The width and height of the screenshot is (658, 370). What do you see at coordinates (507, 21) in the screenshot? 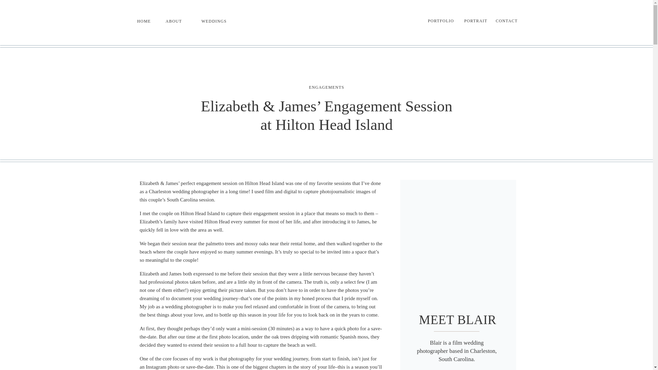
I see `CONTACT` at bounding box center [507, 21].